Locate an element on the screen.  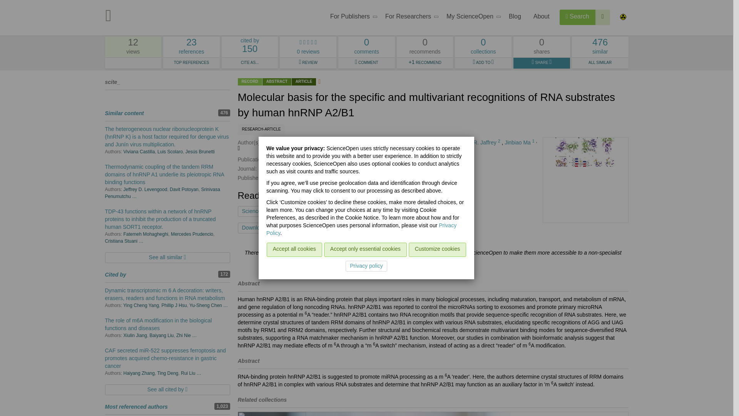
My ScienceOpen is located at coordinates (191, 63).